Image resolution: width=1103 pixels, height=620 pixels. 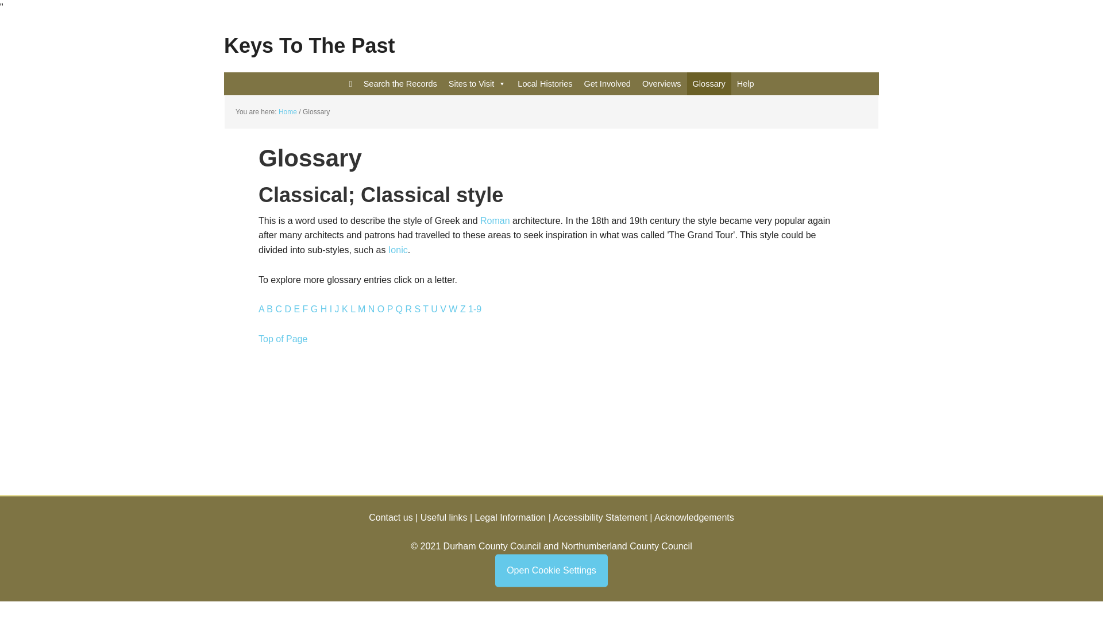 What do you see at coordinates (745, 84) in the screenshot?
I see `Help` at bounding box center [745, 84].